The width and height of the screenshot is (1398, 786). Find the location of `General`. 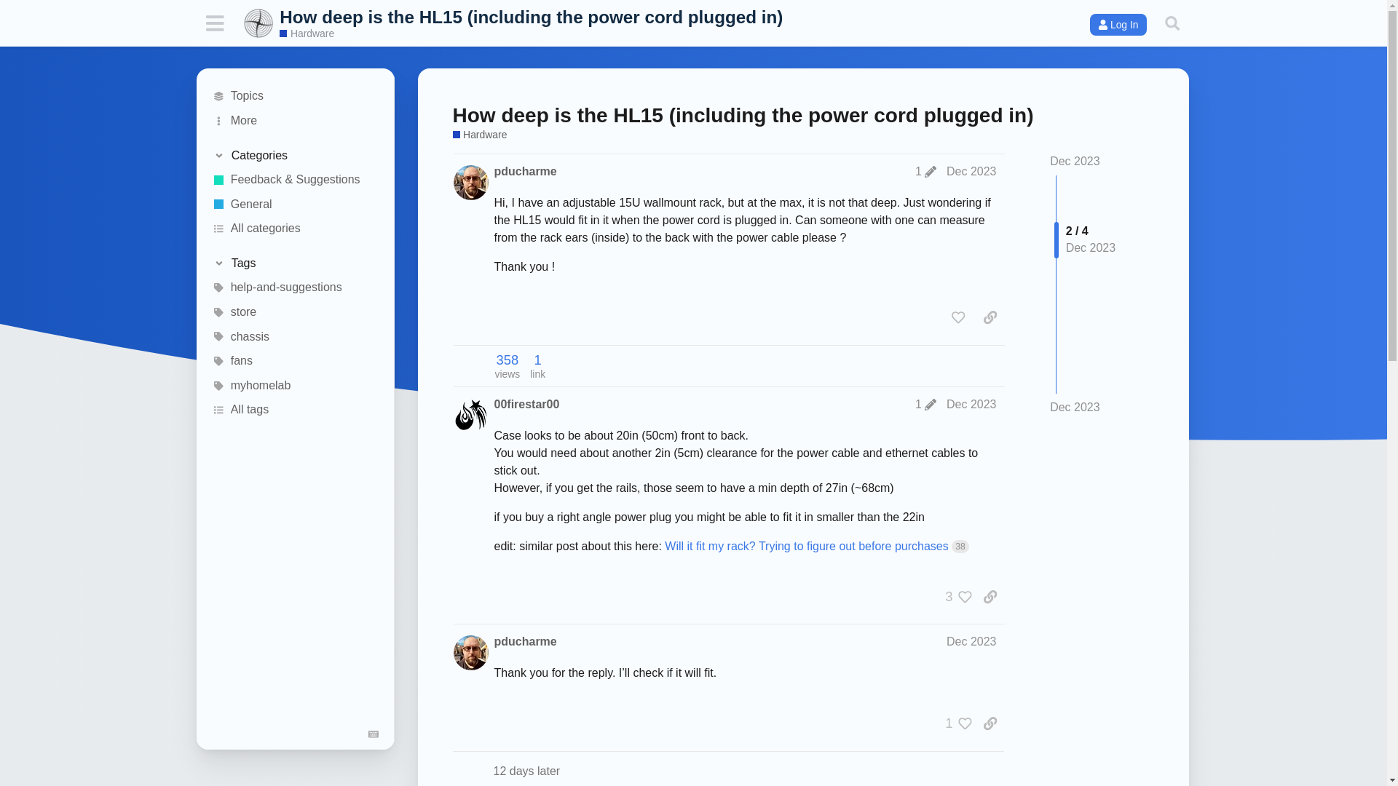

General is located at coordinates (296, 204).